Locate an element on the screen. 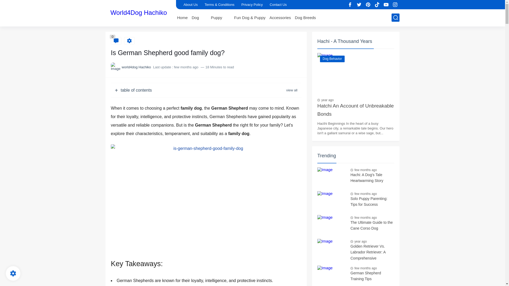  Contact Us is located at coordinates (278, 5).